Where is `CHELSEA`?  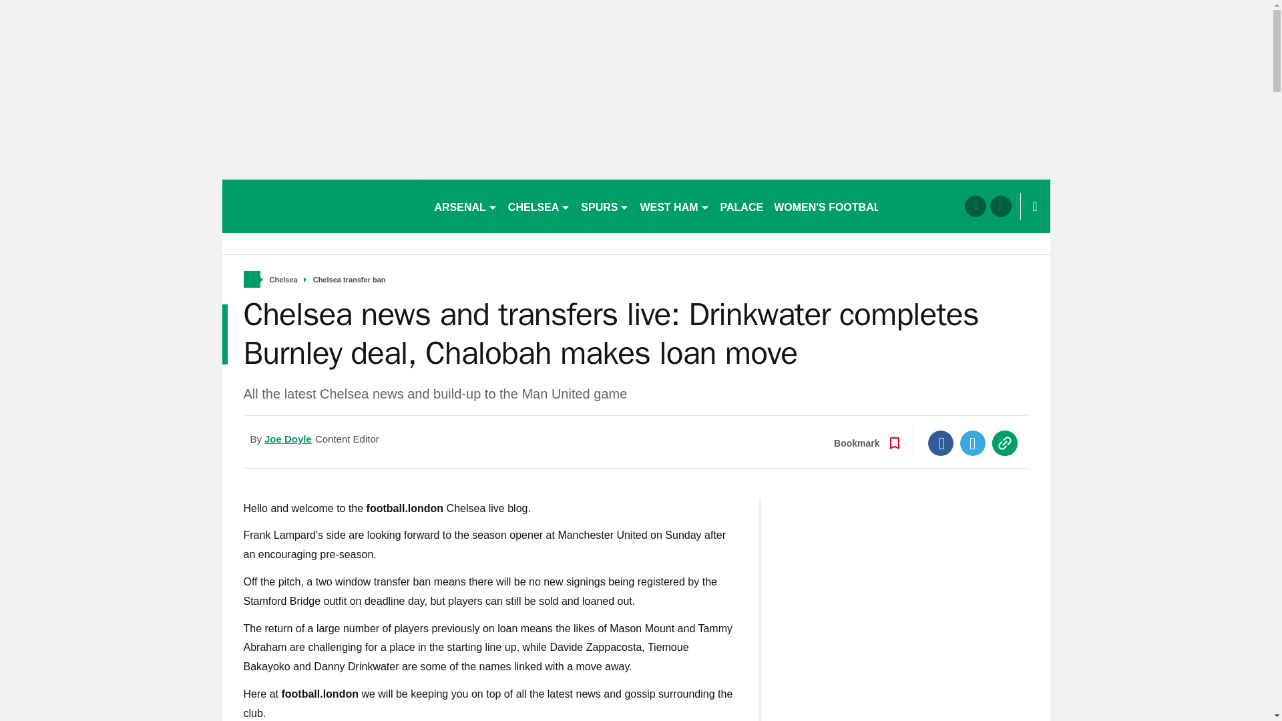 CHELSEA is located at coordinates (539, 206).